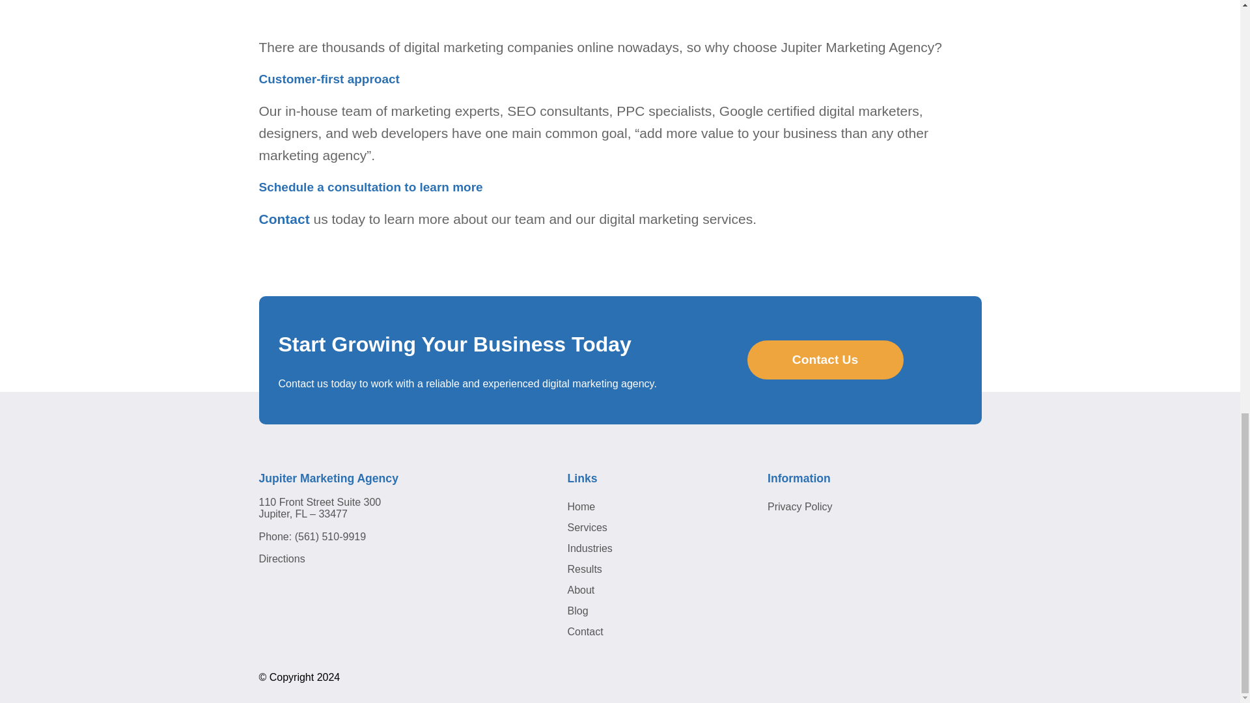  I want to click on Home, so click(581, 506).